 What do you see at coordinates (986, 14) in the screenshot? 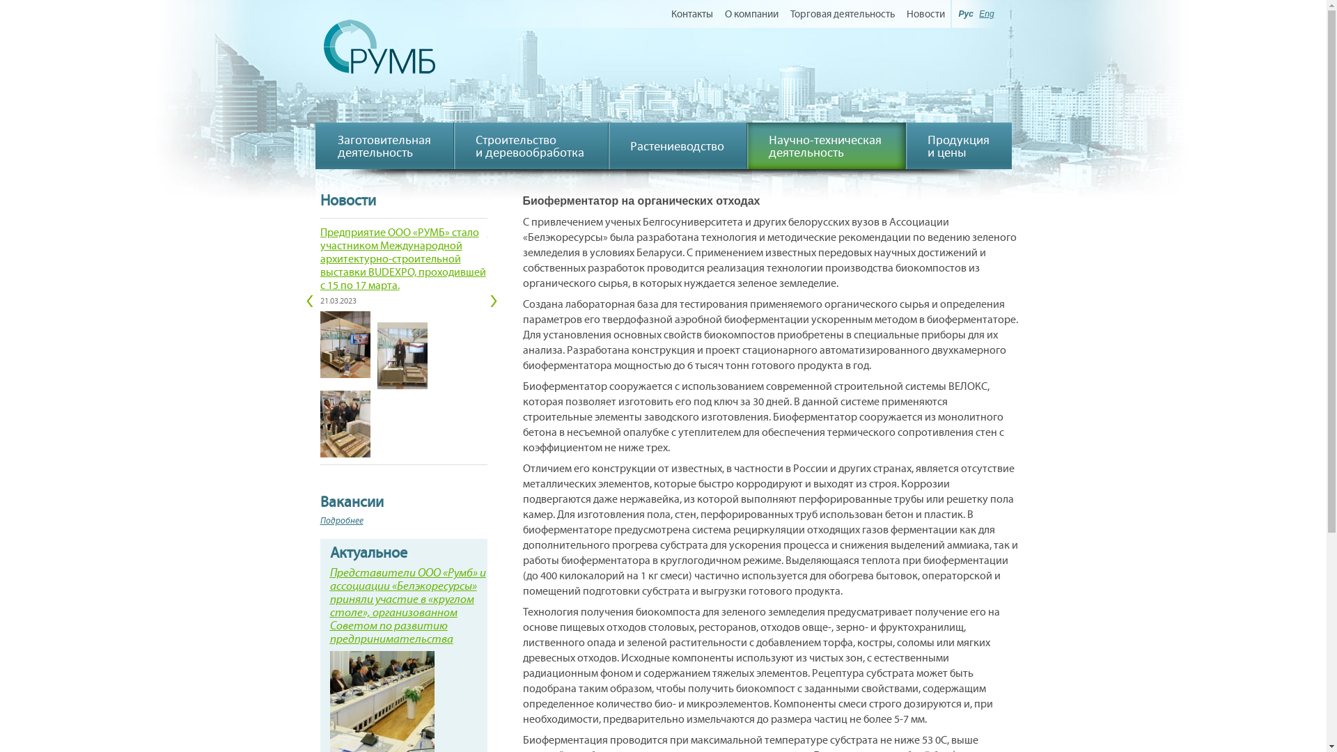
I see `Eng` at bounding box center [986, 14].